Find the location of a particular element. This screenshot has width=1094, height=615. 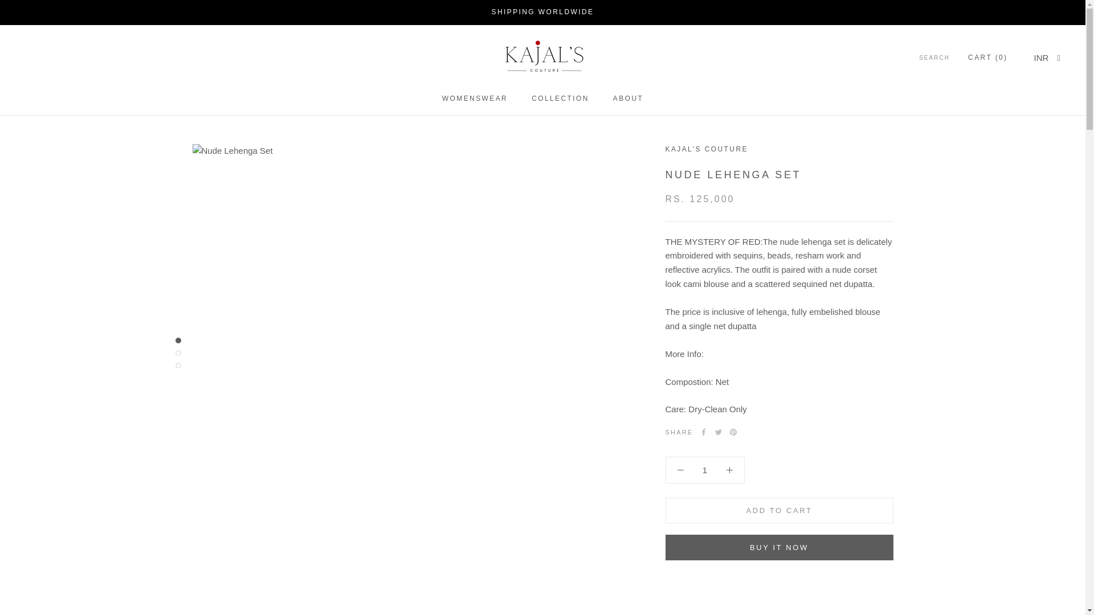

1 is located at coordinates (705, 469).